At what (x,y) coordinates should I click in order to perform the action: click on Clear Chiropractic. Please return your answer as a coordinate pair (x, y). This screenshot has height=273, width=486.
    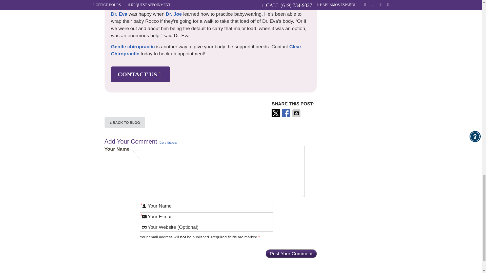
    Looking at the image, I should click on (206, 50).